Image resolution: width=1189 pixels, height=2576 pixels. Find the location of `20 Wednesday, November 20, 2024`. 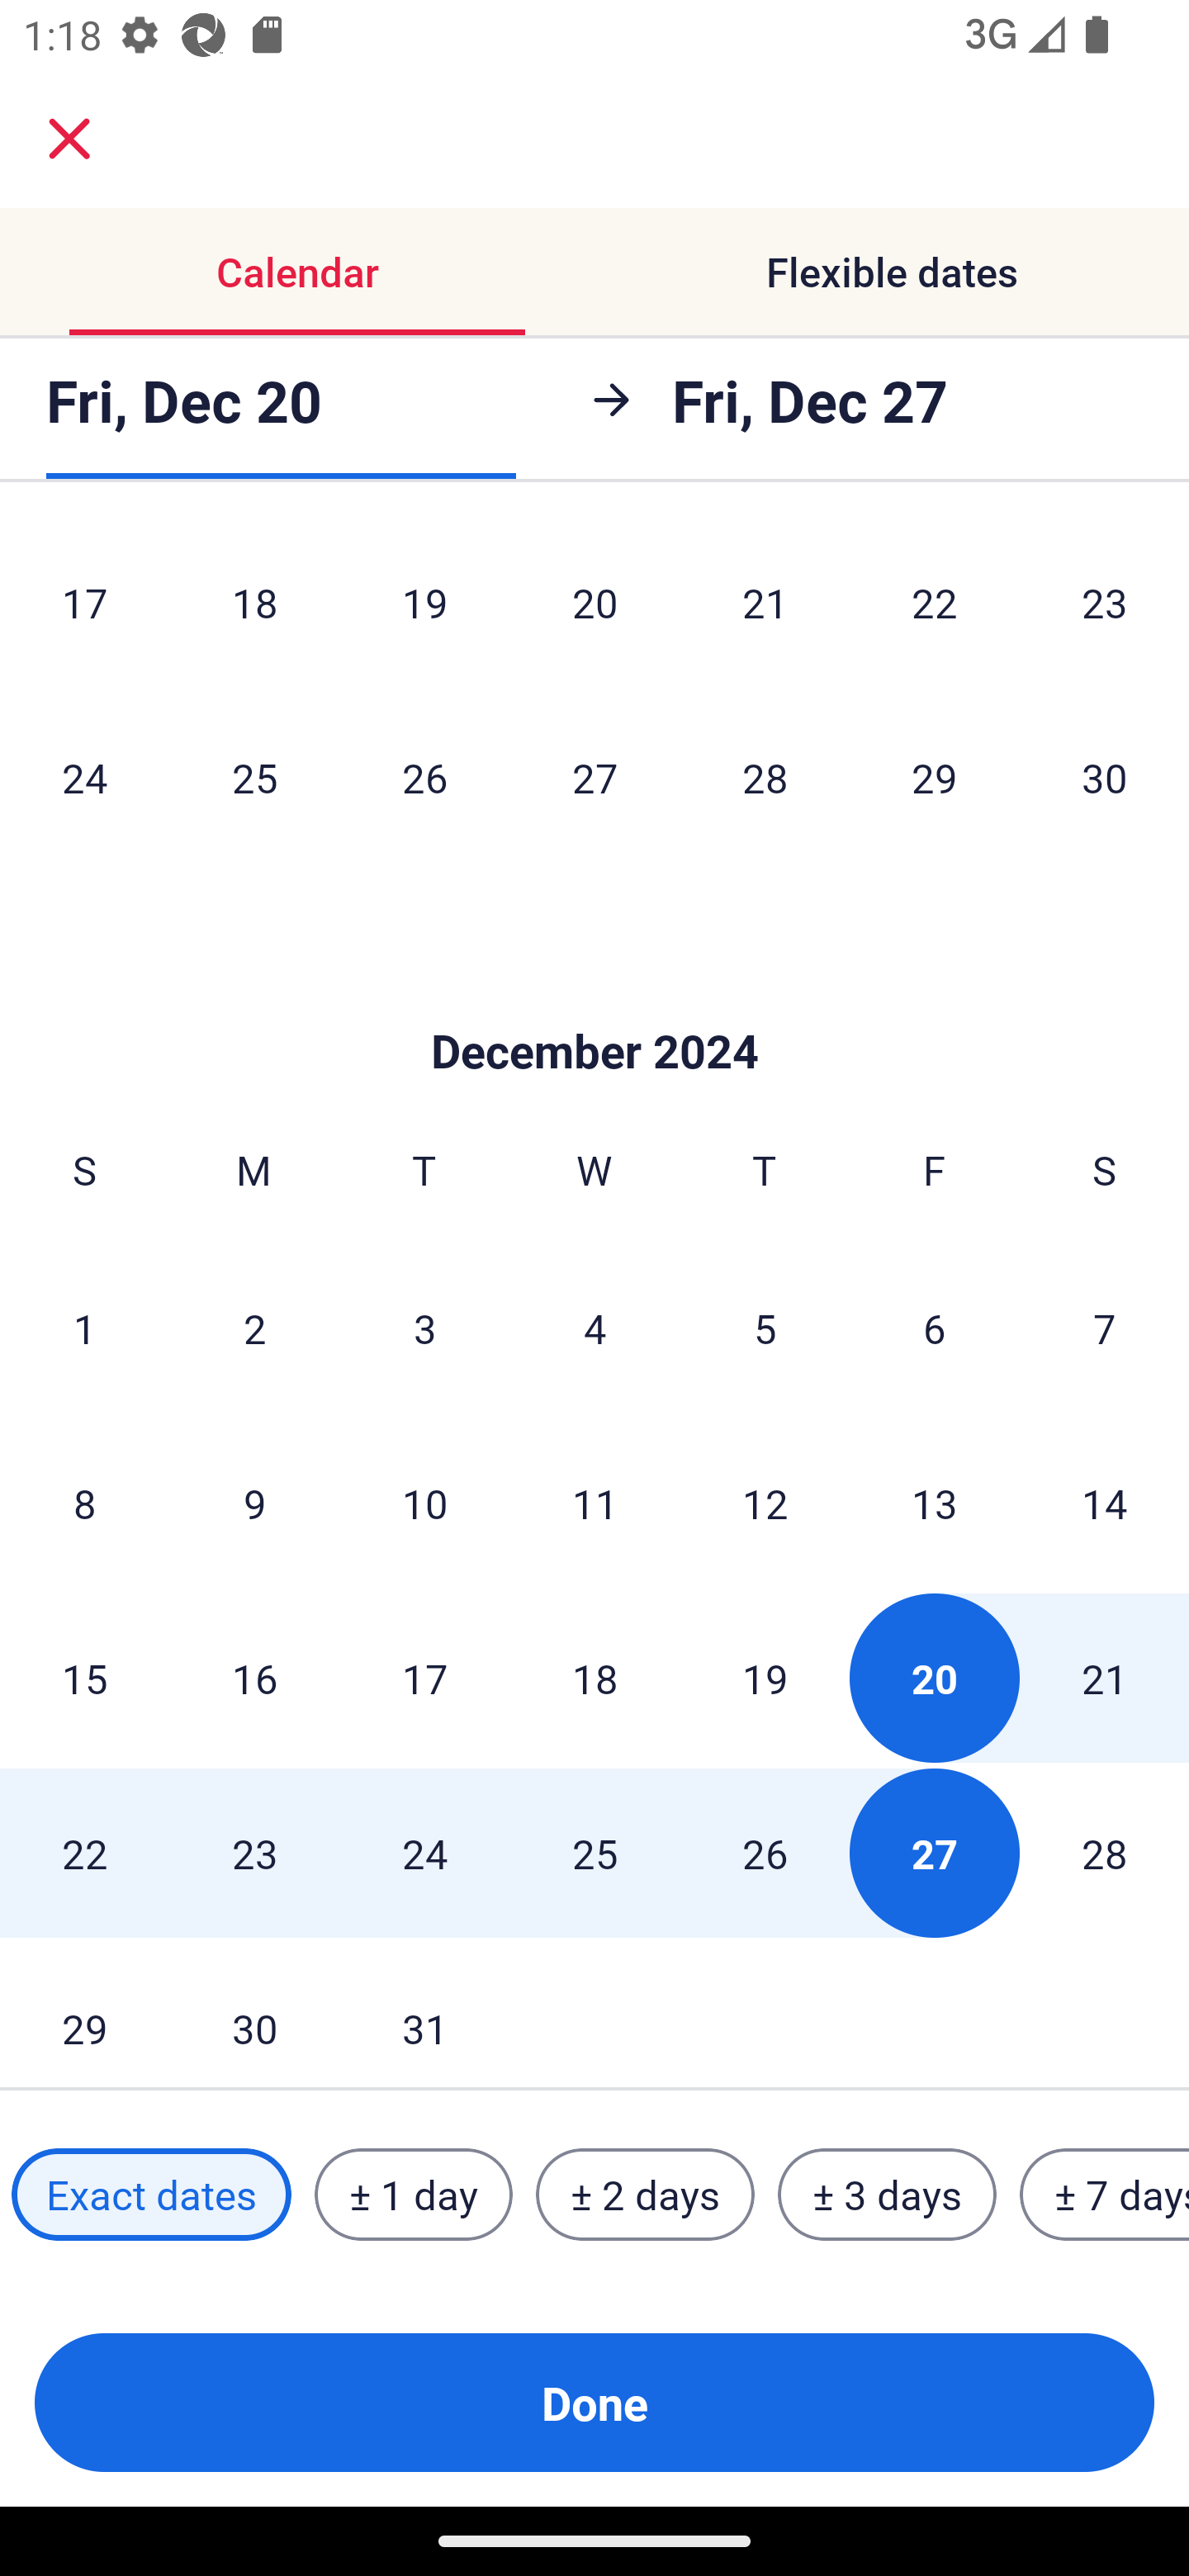

20 Wednesday, November 20, 2024 is located at coordinates (594, 608).